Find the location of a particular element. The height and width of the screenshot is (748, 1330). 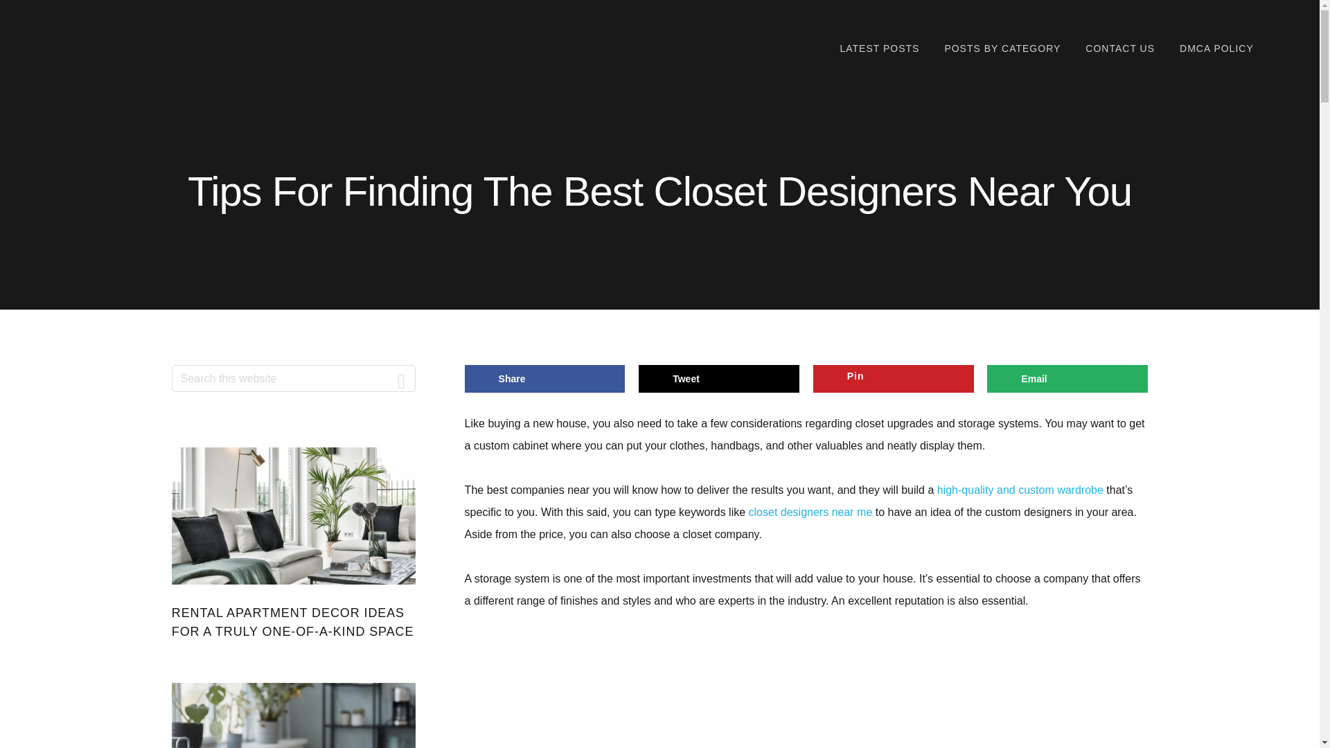

Interior Idea is located at coordinates (134, 46).